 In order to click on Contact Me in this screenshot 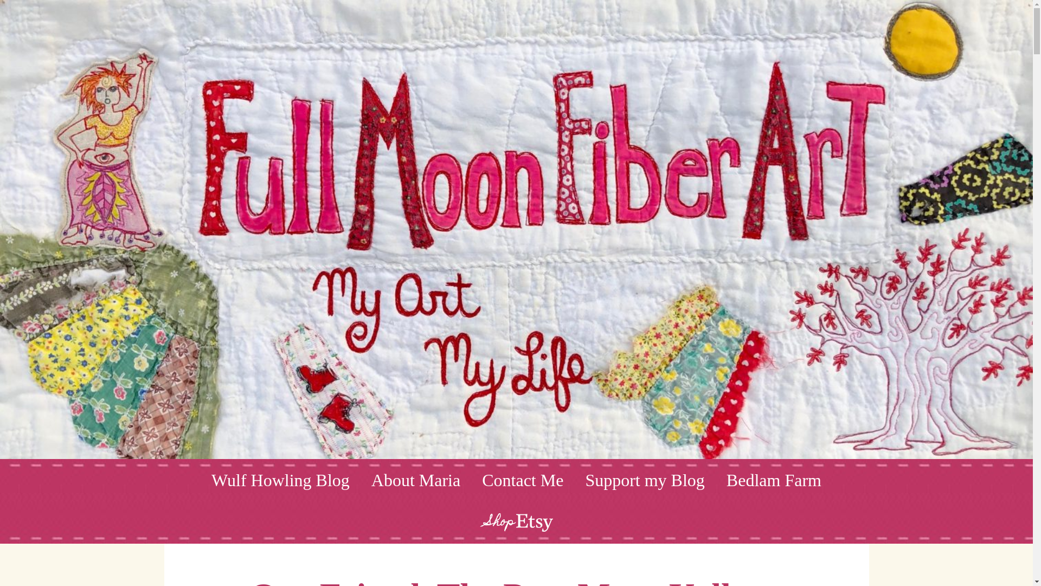, I will do `click(523, 480)`.